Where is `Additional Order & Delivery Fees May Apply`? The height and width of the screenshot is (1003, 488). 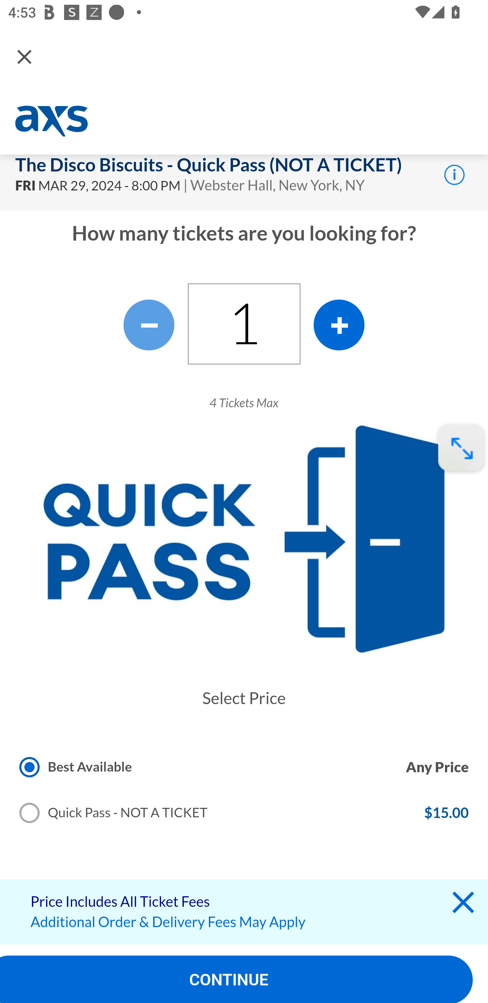 Additional Order & Delivery Fees May Apply is located at coordinates (168, 922).